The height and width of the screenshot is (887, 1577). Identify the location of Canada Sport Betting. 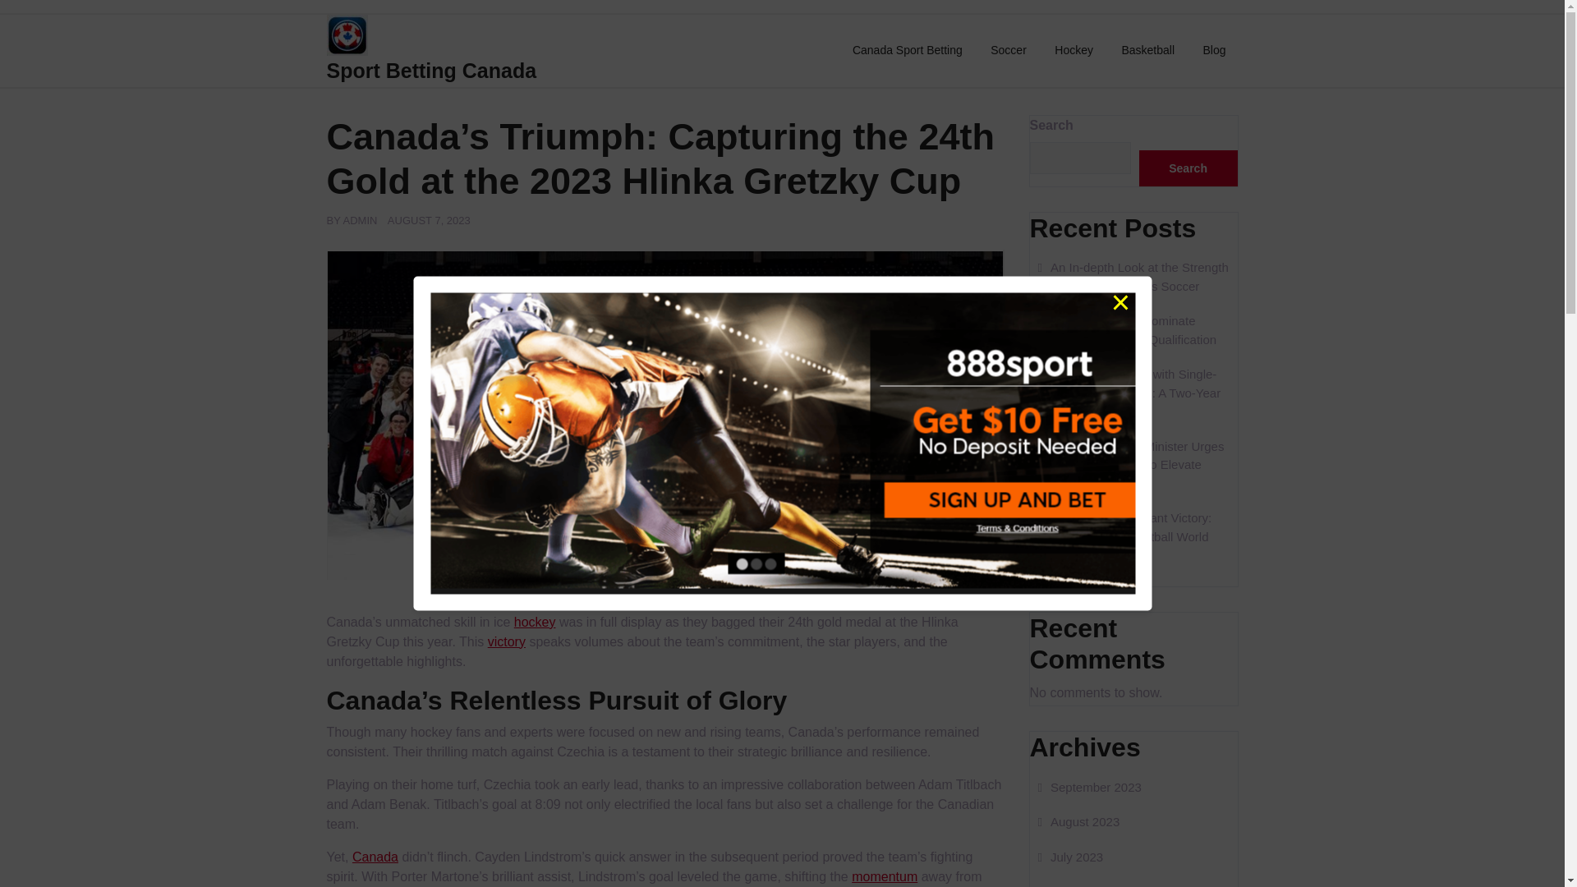
(907, 50).